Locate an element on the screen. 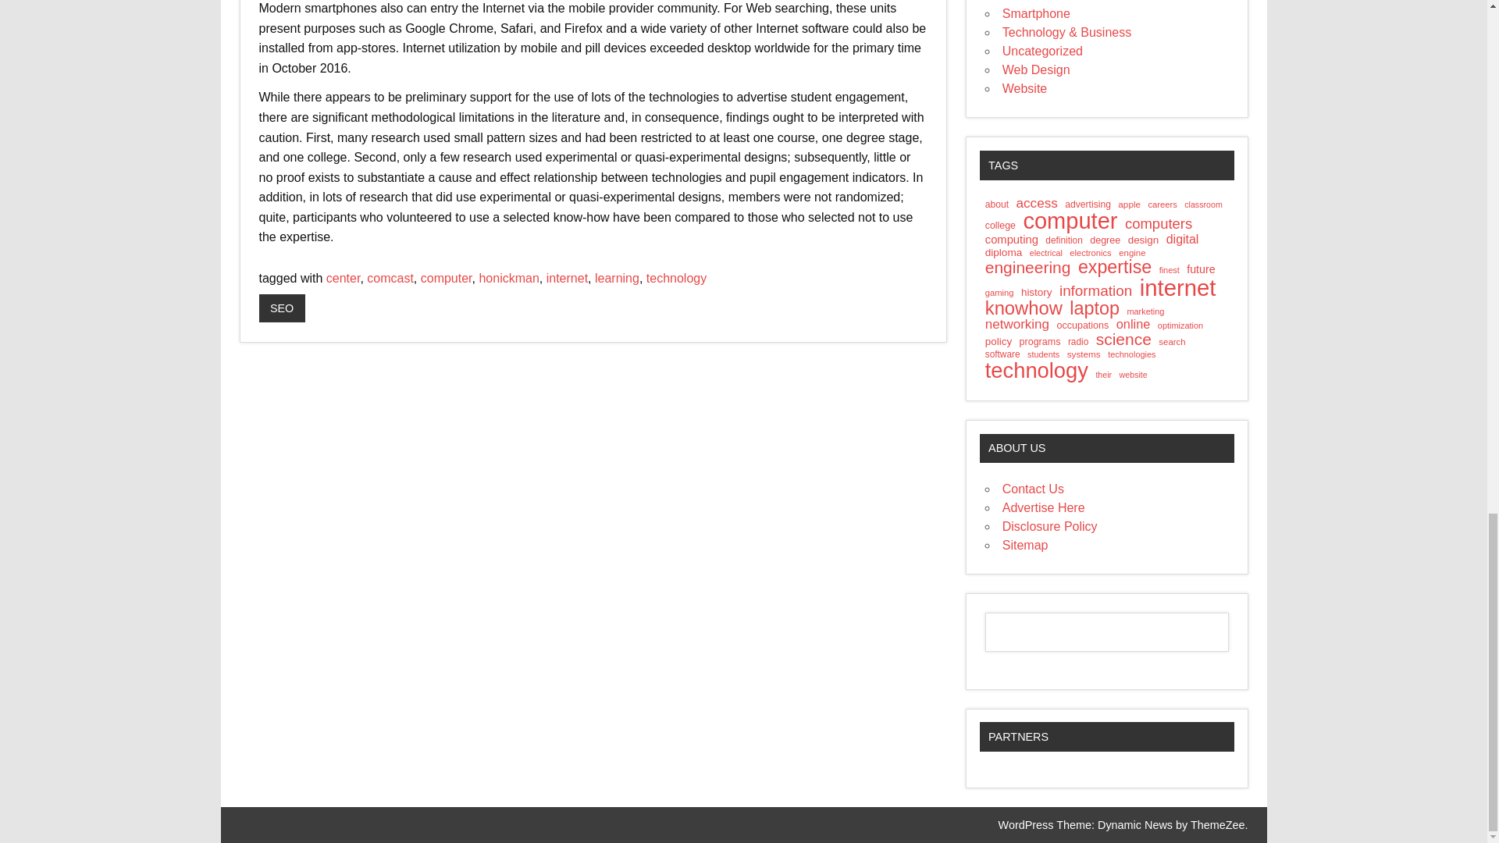 This screenshot has width=1499, height=843. center is located at coordinates (344, 278).